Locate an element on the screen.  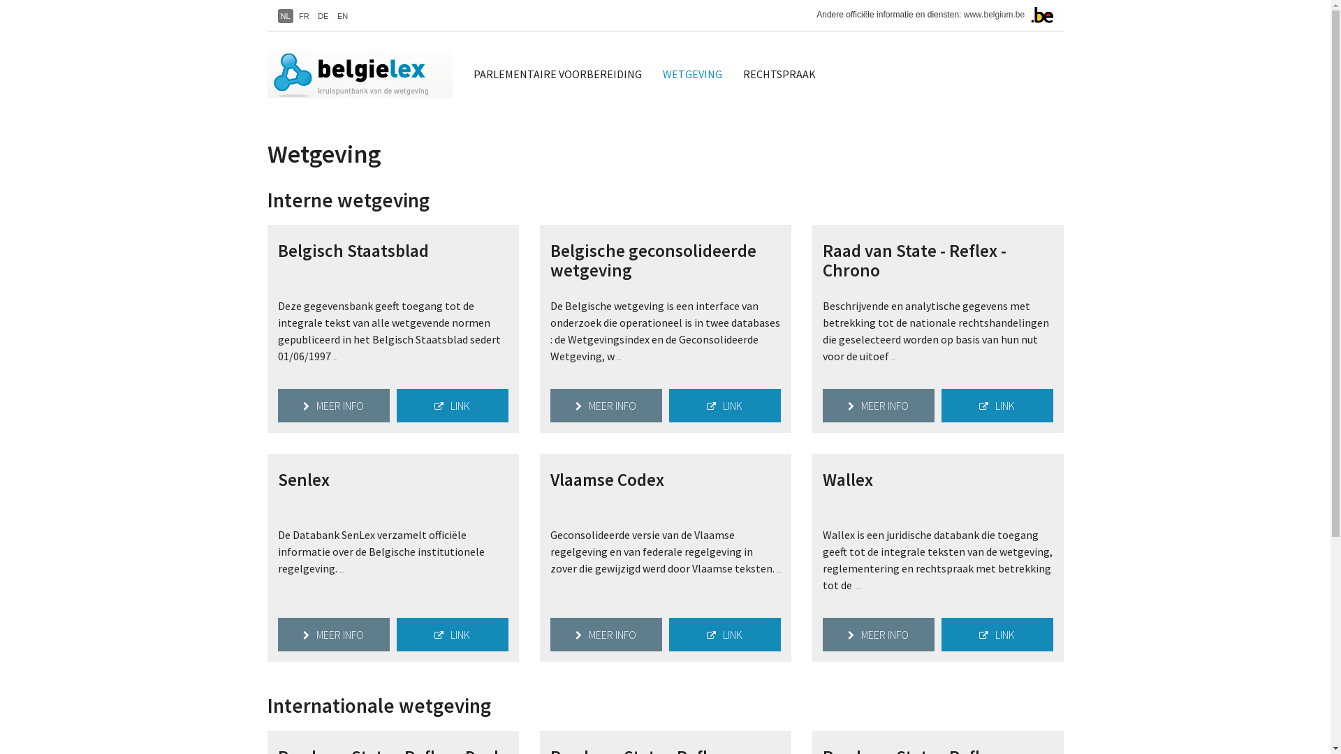
MEER INFO is located at coordinates (879, 635).